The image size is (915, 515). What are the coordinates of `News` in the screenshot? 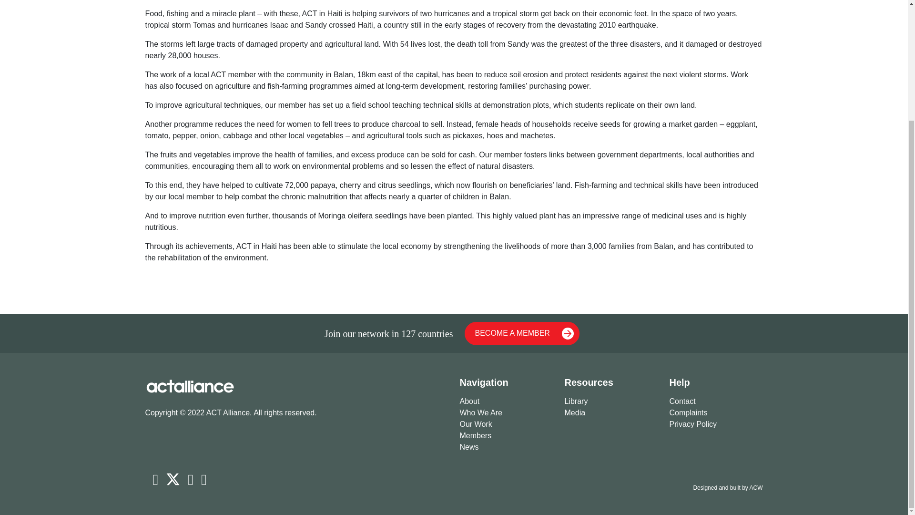 It's located at (506, 447).